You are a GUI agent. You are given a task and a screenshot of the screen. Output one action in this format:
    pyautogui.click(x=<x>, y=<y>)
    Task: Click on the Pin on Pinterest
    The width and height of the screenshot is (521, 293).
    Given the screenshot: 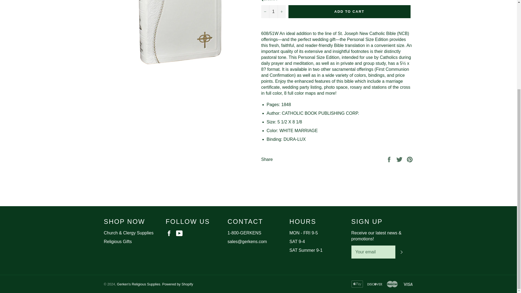 What is the action you would take?
    pyautogui.click(x=410, y=159)
    